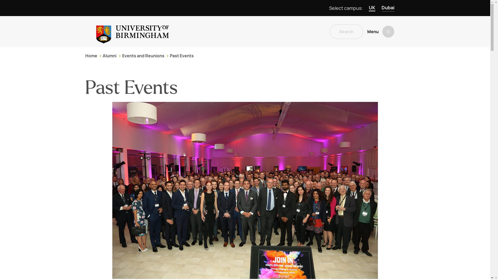  What do you see at coordinates (143, 56) in the screenshot?
I see `Events and Reunions` at bounding box center [143, 56].